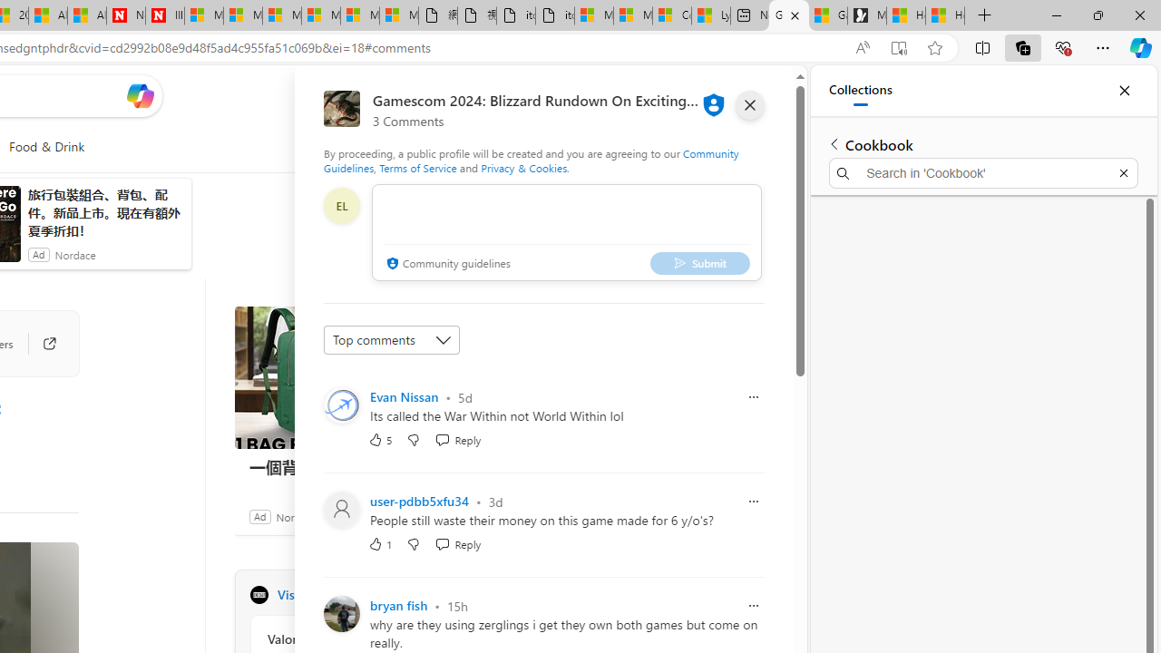 The width and height of the screenshot is (1161, 653). What do you see at coordinates (983, 172) in the screenshot?
I see `Search in 'Cookbook'` at bounding box center [983, 172].